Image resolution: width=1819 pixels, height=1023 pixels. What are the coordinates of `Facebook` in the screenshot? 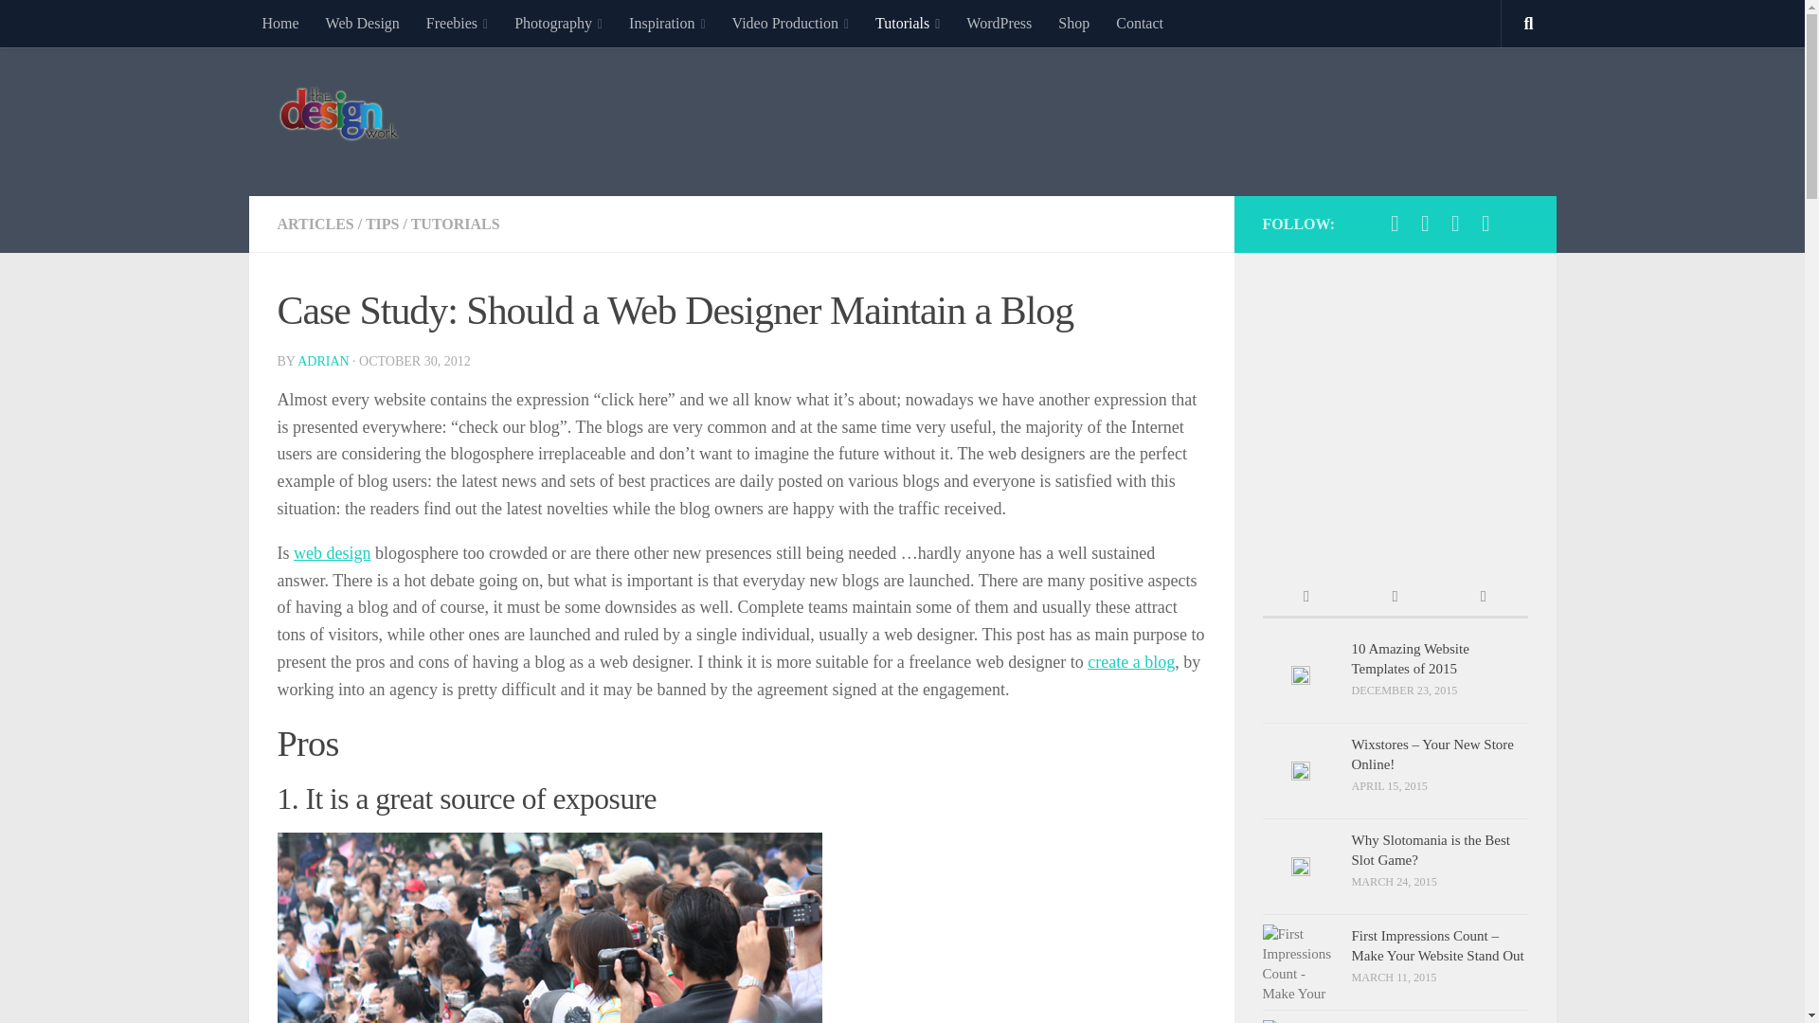 It's located at (1395, 224).